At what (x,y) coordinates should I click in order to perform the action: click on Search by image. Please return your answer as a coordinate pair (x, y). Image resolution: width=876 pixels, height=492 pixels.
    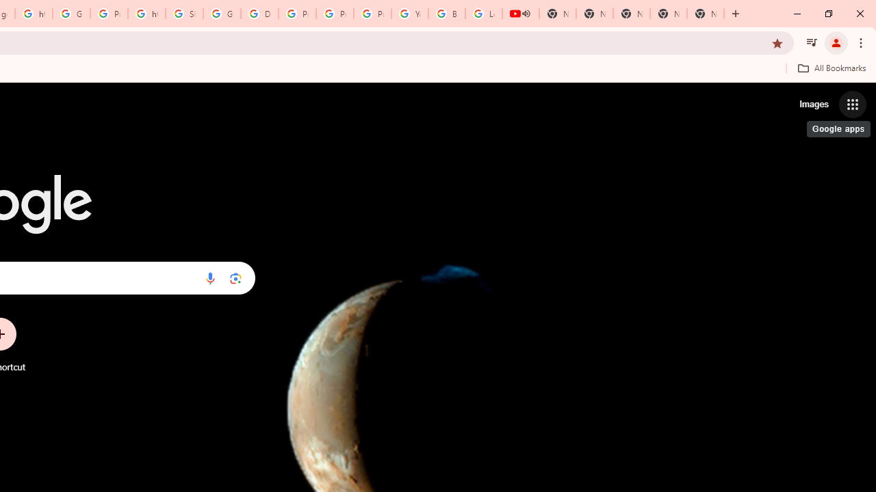
    Looking at the image, I should click on (235, 278).